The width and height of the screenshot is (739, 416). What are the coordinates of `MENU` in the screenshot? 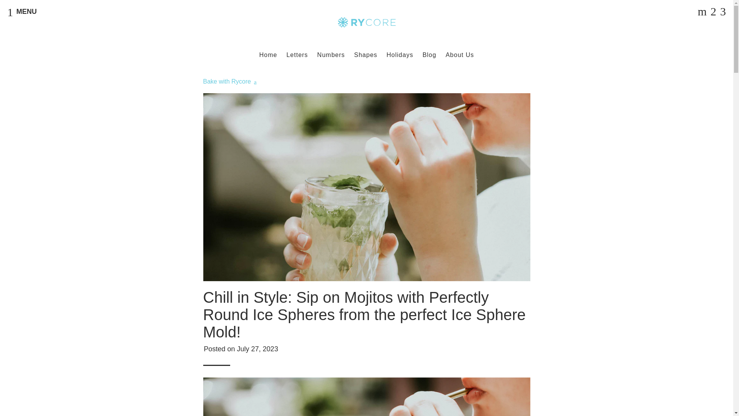 It's located at (22, 12).